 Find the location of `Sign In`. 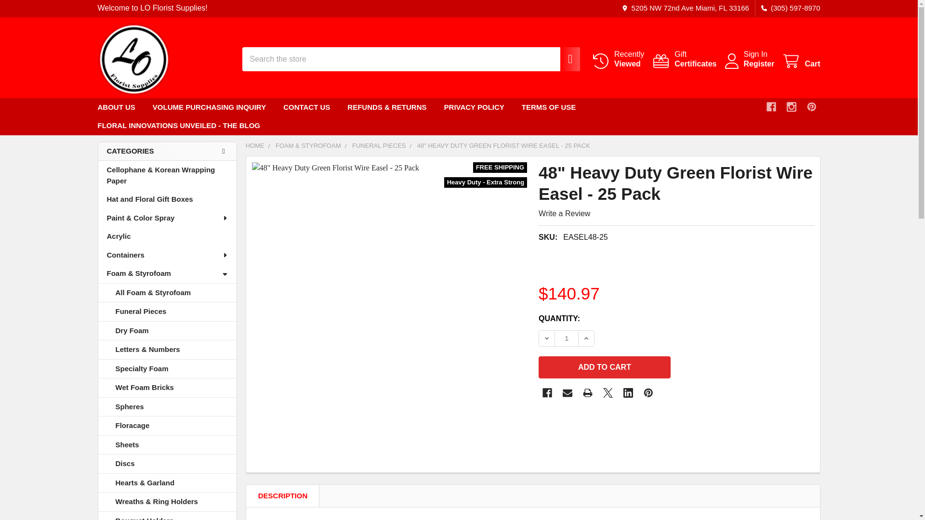

Sign In is located at coordinates (684, 59).